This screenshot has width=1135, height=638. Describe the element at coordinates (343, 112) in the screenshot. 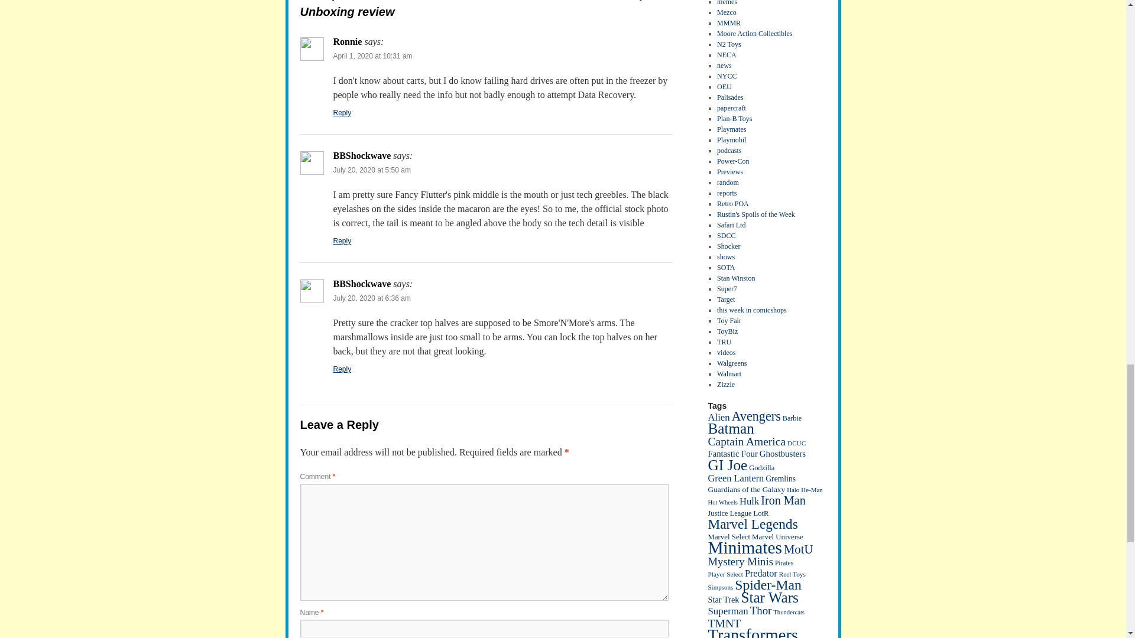

I see `Reply` at that location.